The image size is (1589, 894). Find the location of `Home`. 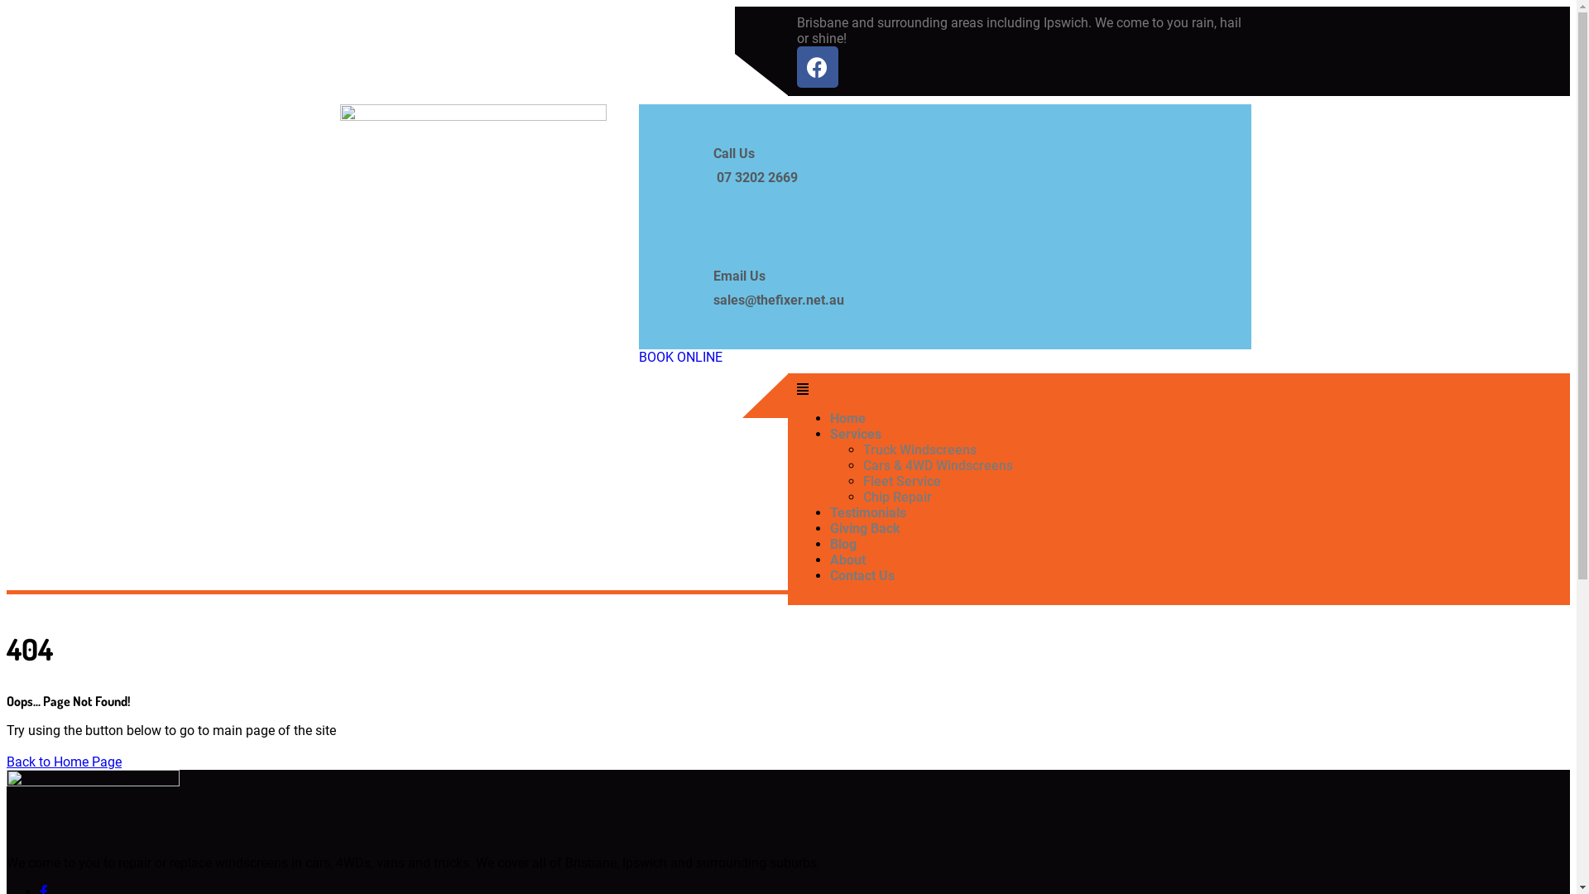

Home is located at coordinates (847, 419).